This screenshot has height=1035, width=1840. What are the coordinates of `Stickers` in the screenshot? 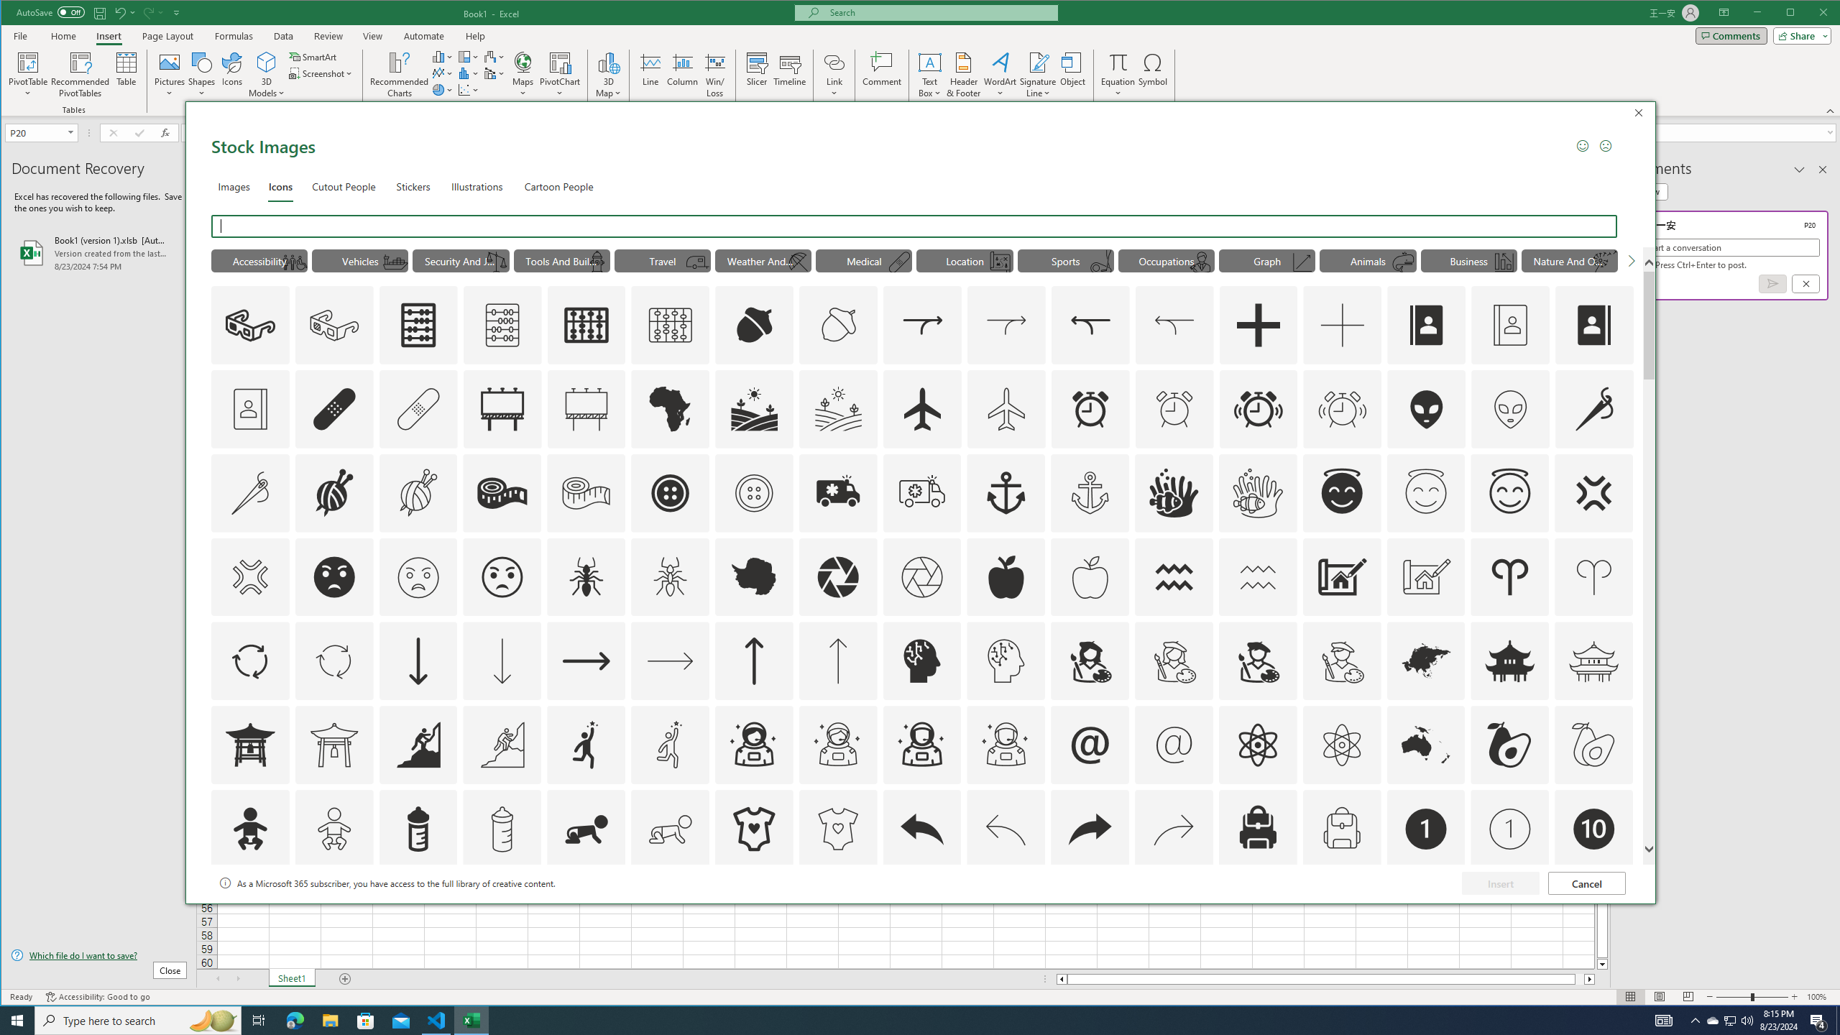 It's located at (414, 185).